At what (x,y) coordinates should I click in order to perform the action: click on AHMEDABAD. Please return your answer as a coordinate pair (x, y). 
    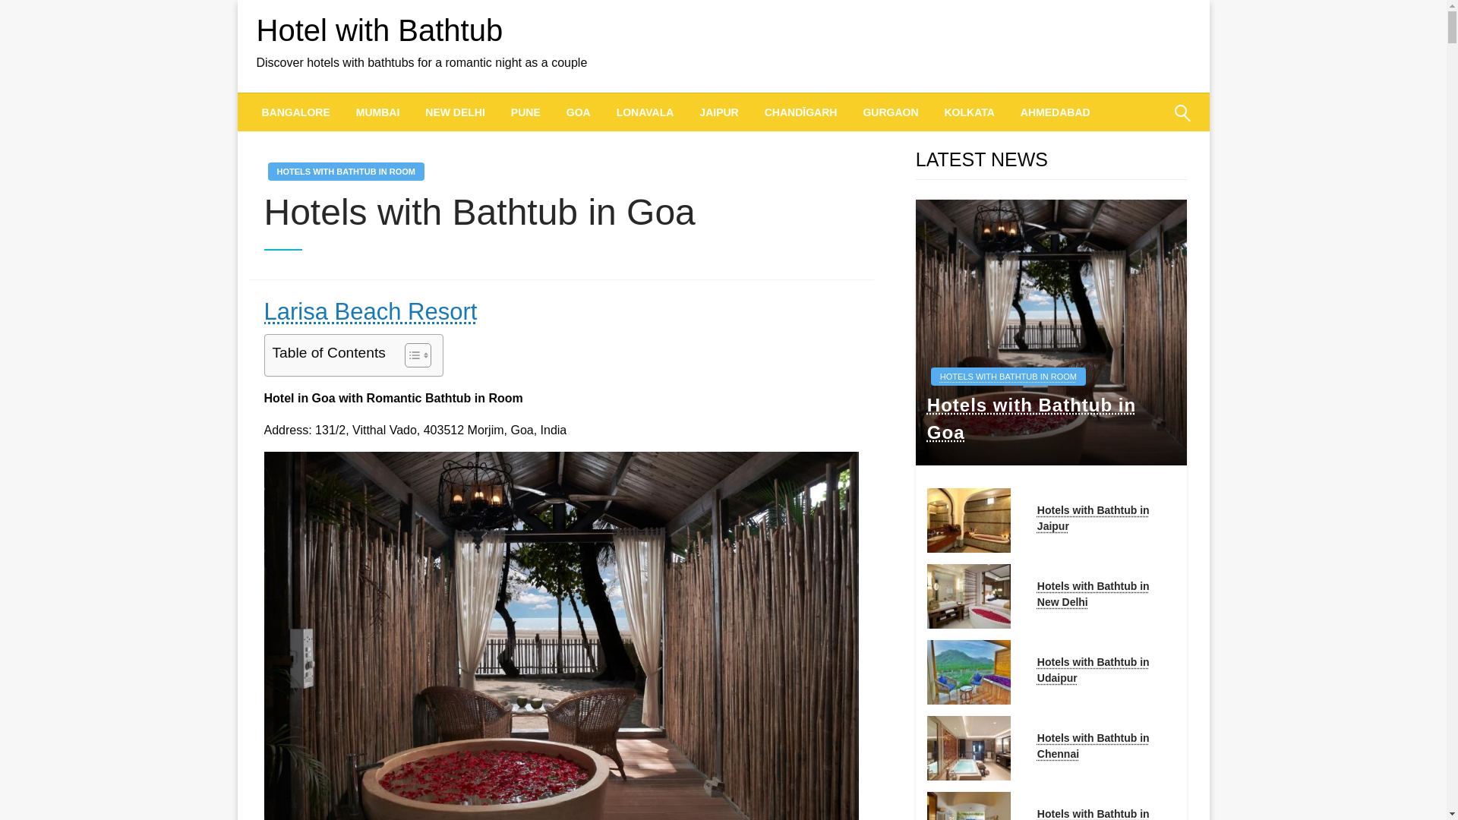
    Looking at the image, I should click on (1056, 112).